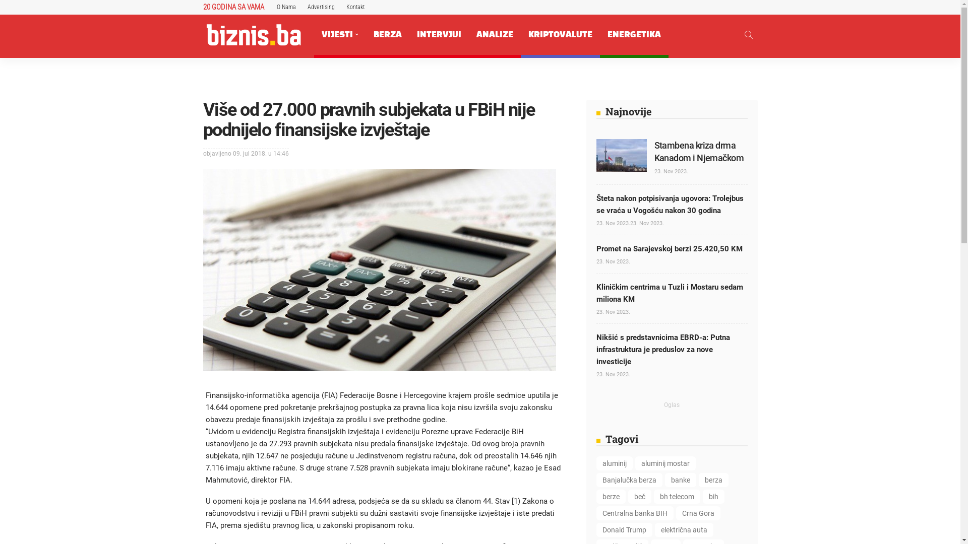  What do you see at coordinates (495, 35) in the screenshot?
I see `ANALIZE` at bounding box center [495, 35].